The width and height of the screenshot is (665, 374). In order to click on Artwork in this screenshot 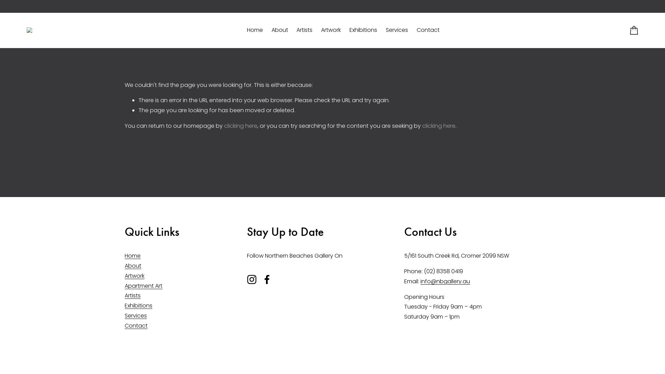, I will do `click(134, 276)`.